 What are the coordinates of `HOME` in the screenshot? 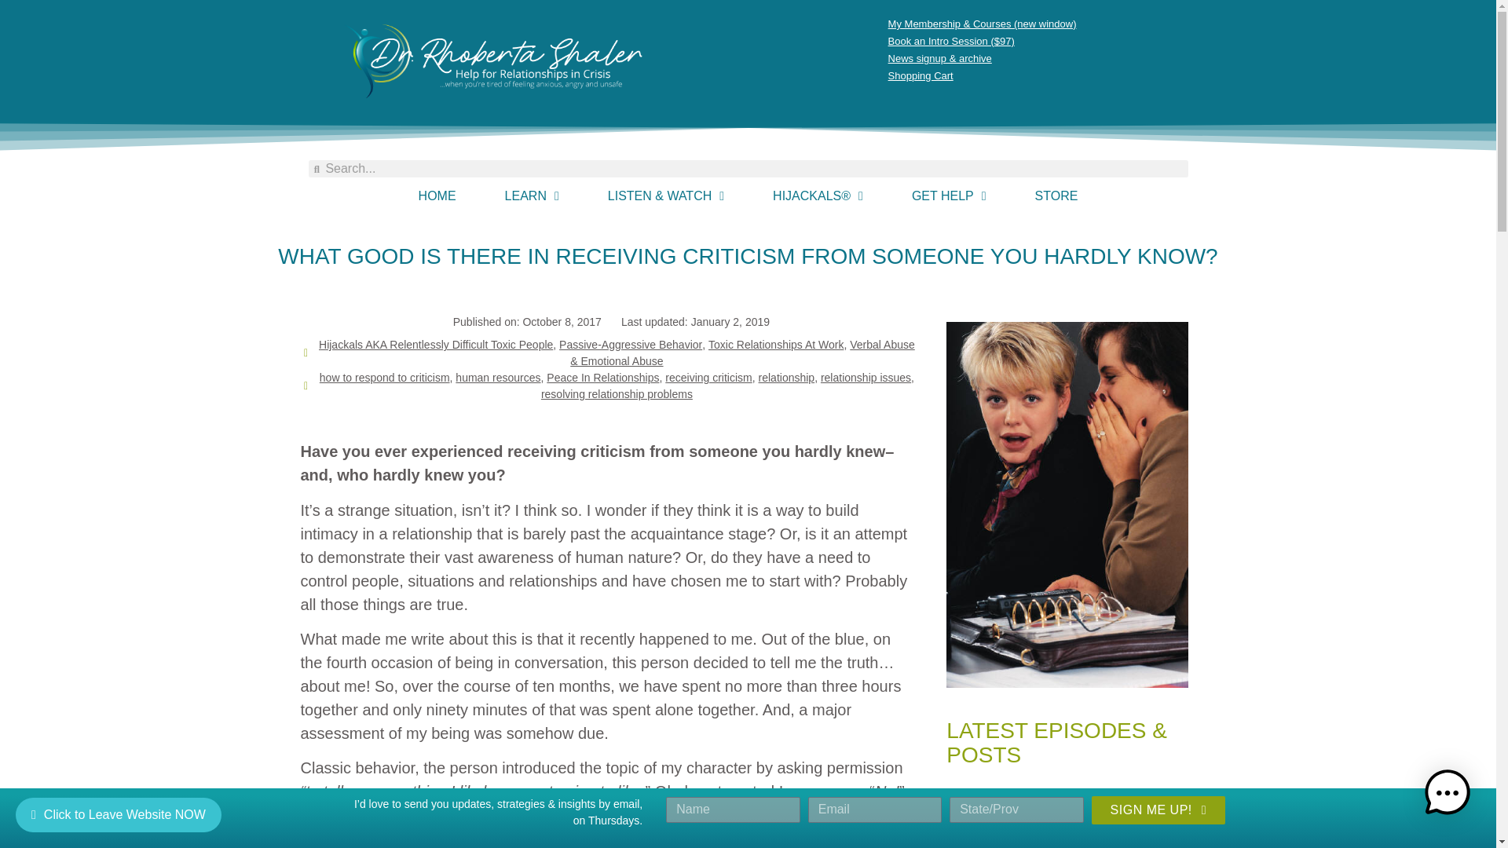 It's located at (437, 196).